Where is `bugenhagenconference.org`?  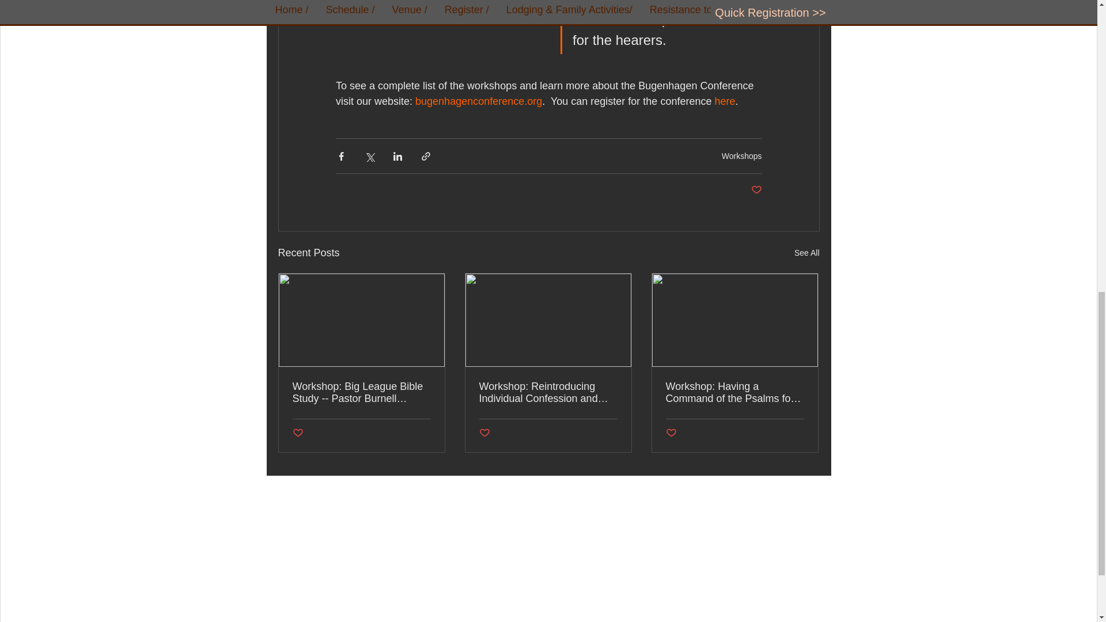 bugenhagenconference.org is located at coordinates (478, 101).